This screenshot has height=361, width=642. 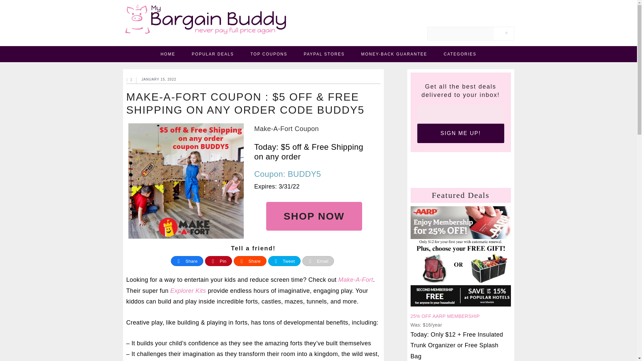 What do you see at coordinates (168, 54) in the screenshot?
I see `HOME` at bounding box center [168, 54].